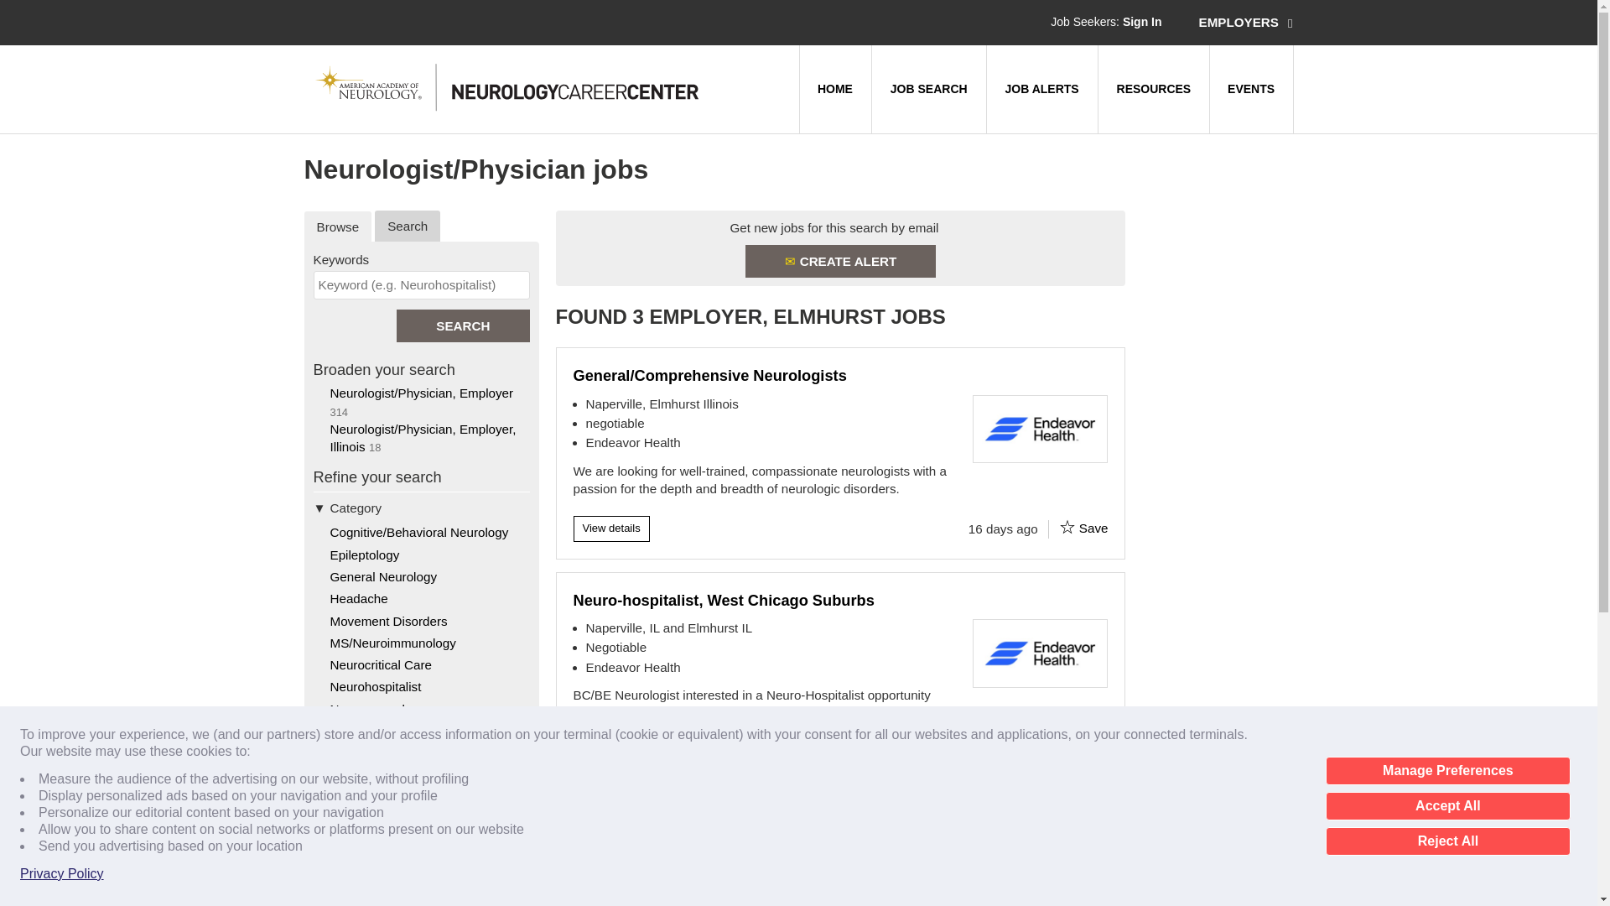 Image resolution: width=1610 pixels, height=906 pixels. I want to click on Neurohospitalist, so click(376, 686).